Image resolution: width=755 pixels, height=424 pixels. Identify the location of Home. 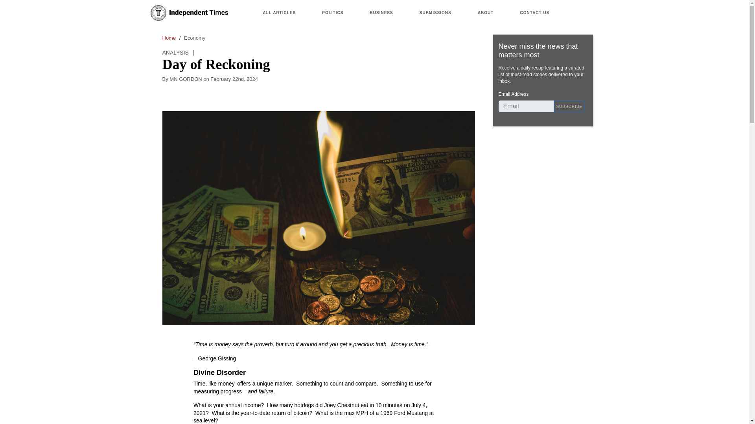
(189, 13).